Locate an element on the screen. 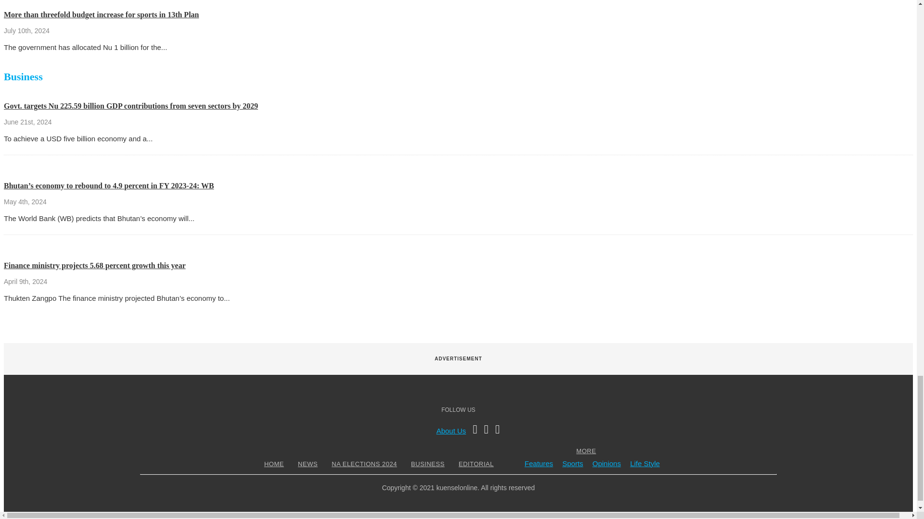  NEWS is located at coordinates (308, 464).